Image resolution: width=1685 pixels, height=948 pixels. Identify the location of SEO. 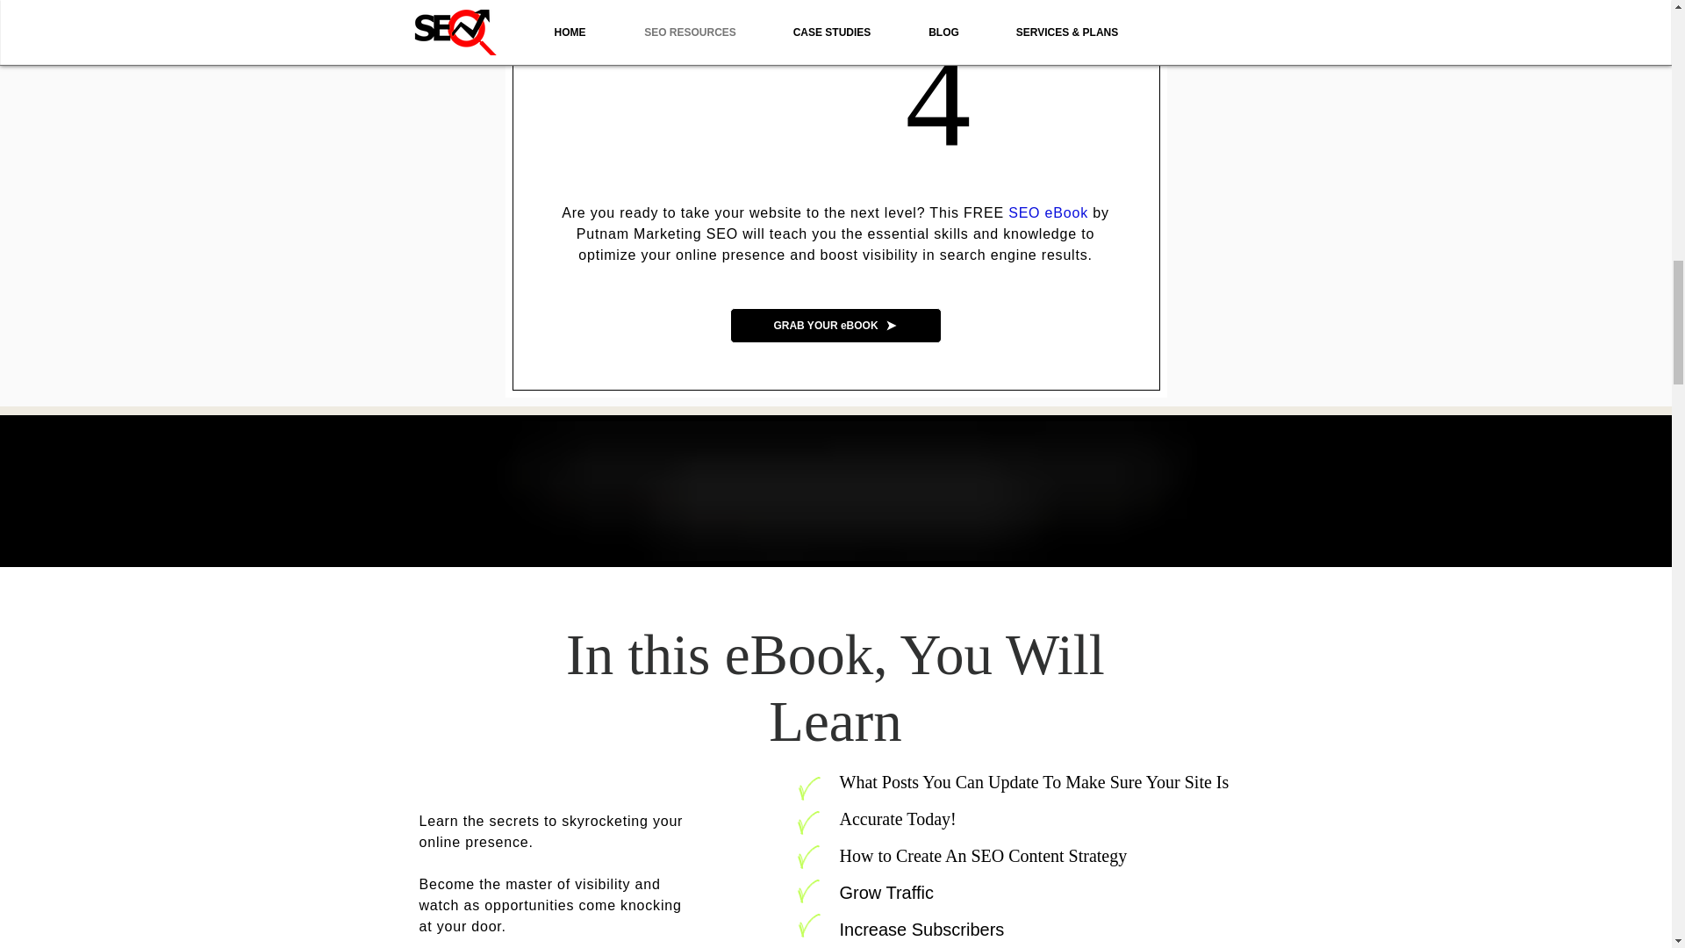
(721, 233).